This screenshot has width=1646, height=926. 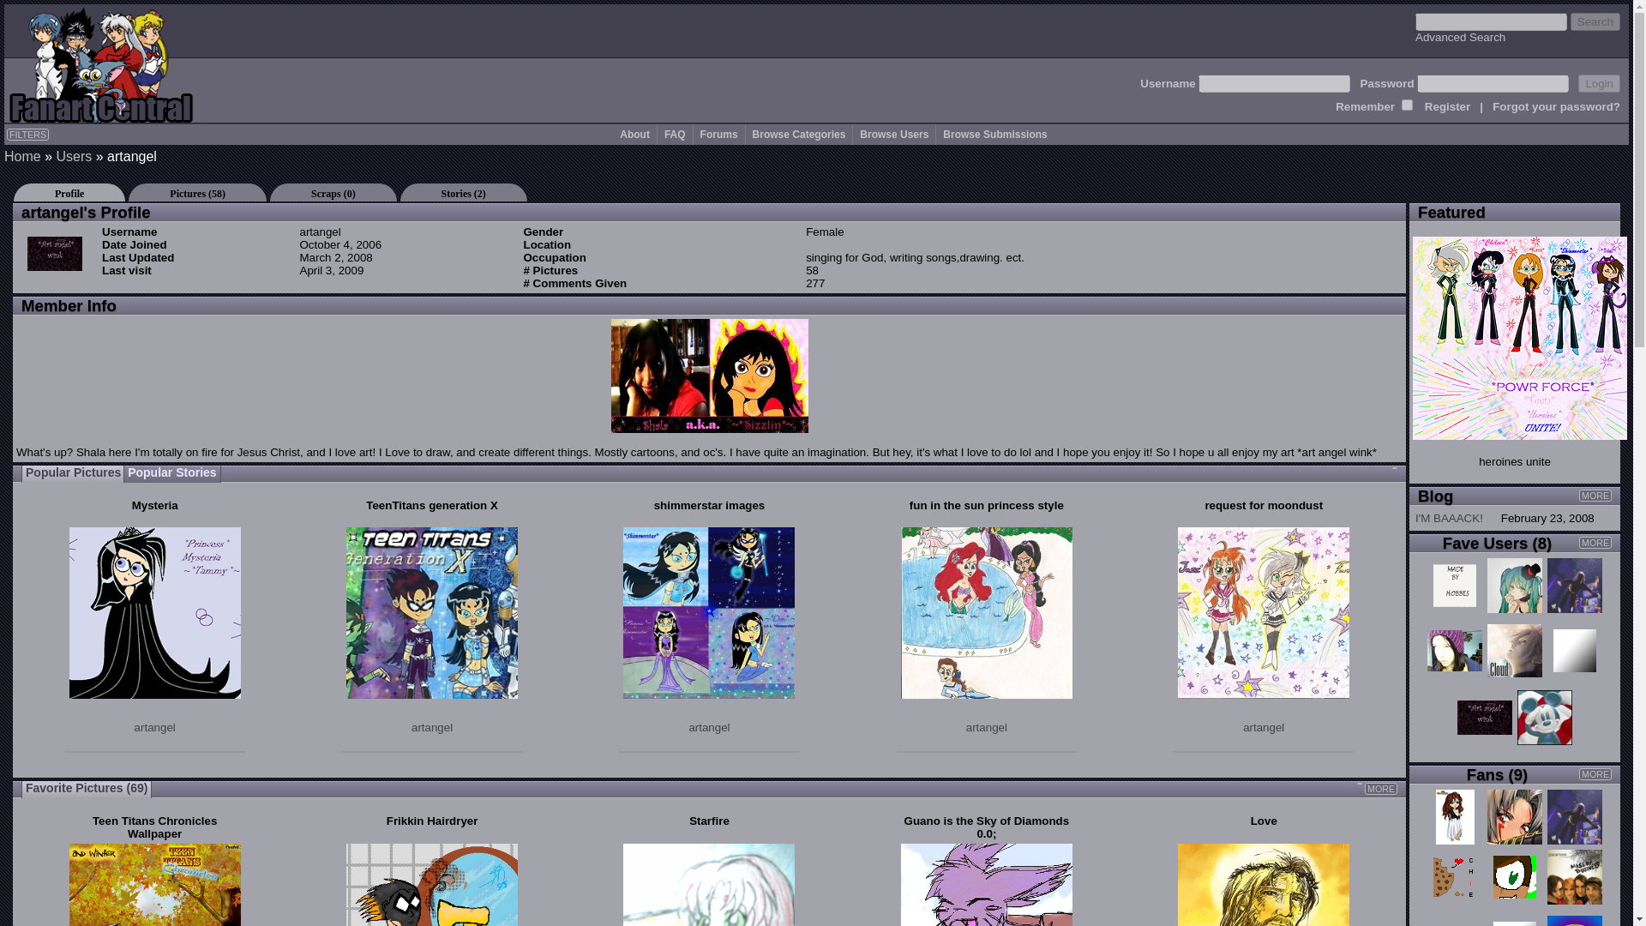 I want to click on artangel, so click(x=155, y=727).